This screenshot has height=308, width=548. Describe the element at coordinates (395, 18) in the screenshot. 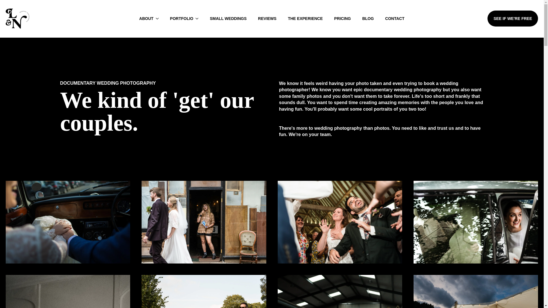

I see `CONTACT` at that location.